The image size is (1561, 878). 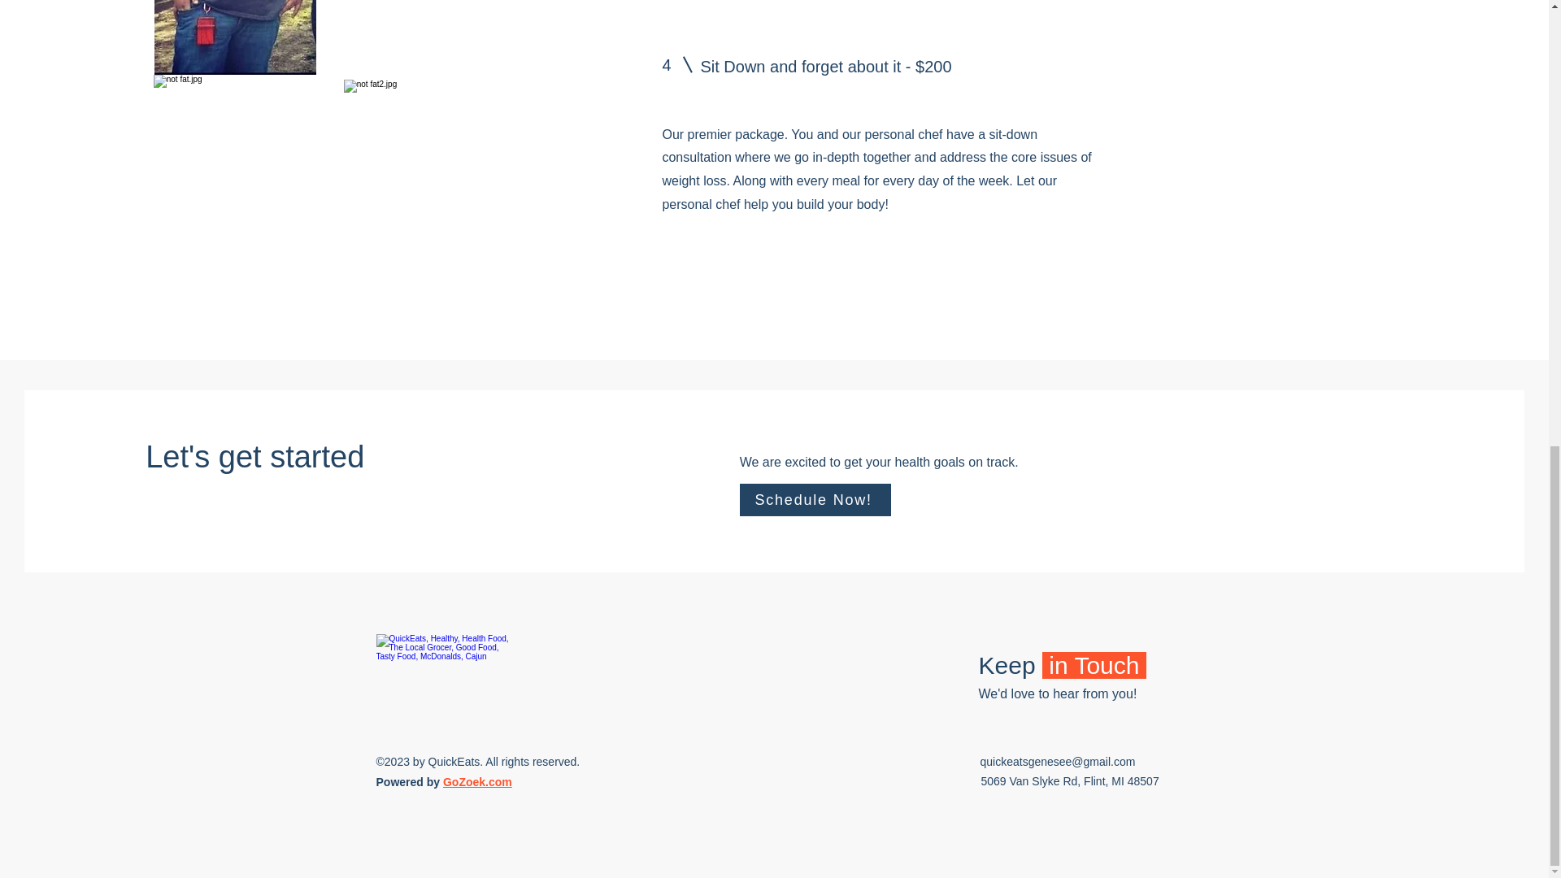 What do you see at coordinates (815, 500) in the screenshot?
I see `Schedule Now!` at bounding box center [815, 500].